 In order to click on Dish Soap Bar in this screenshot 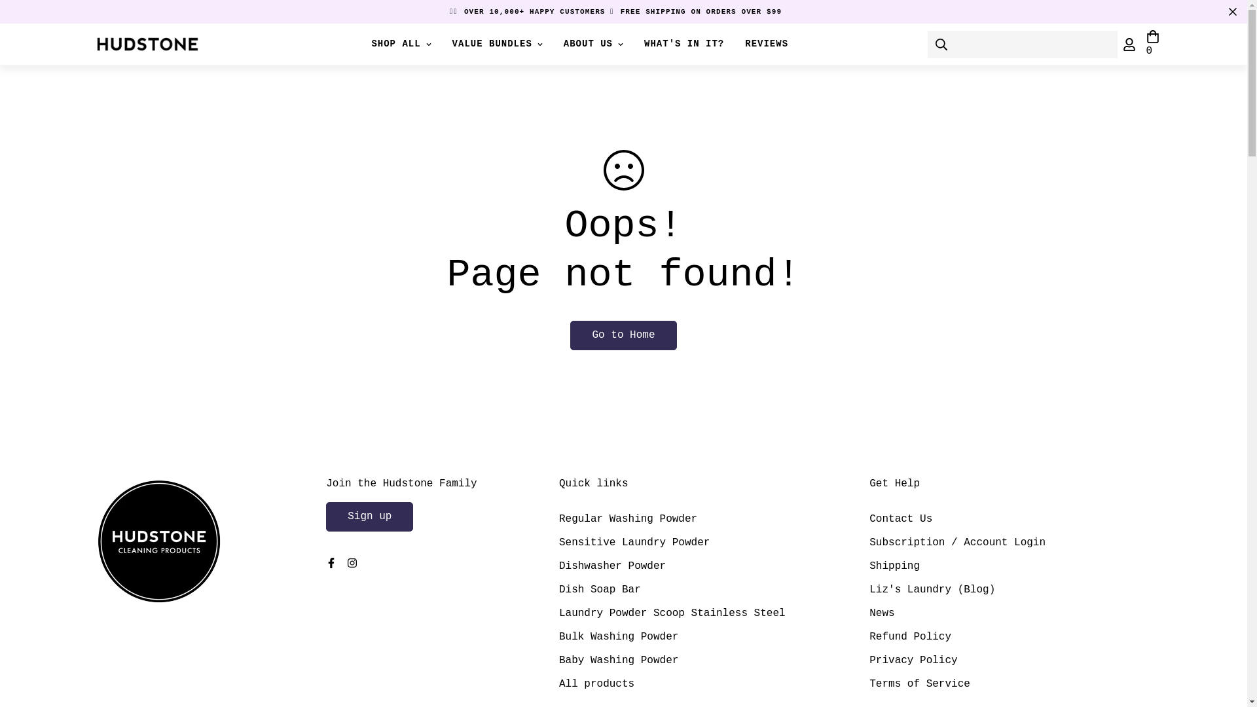, I will do `click(600, 590)`.